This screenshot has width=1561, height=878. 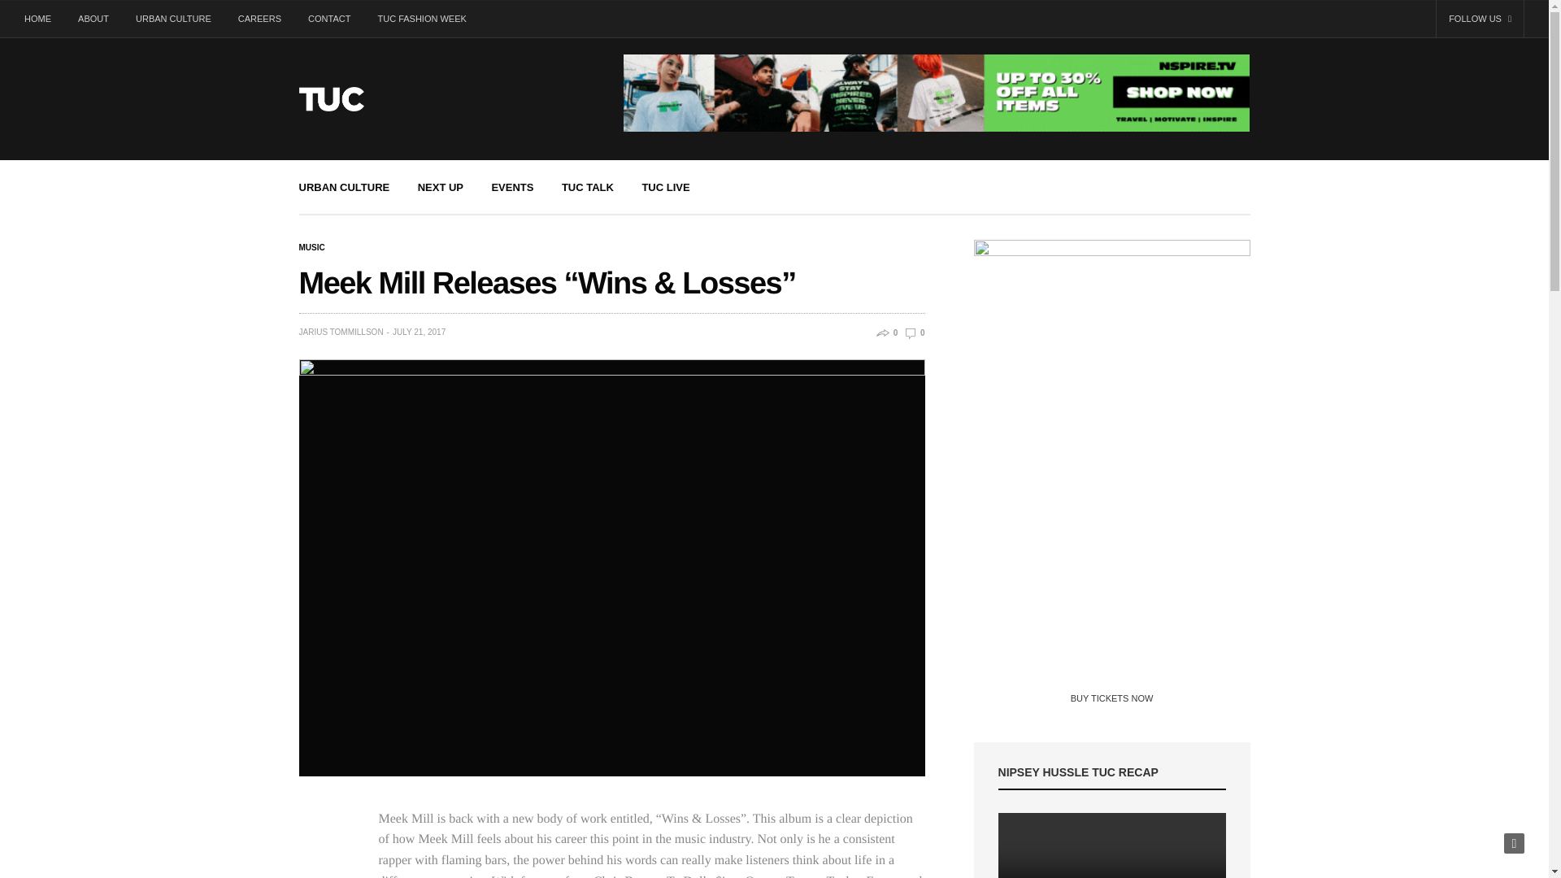 I want to click on CONTACT, so click(x=328, y=19).